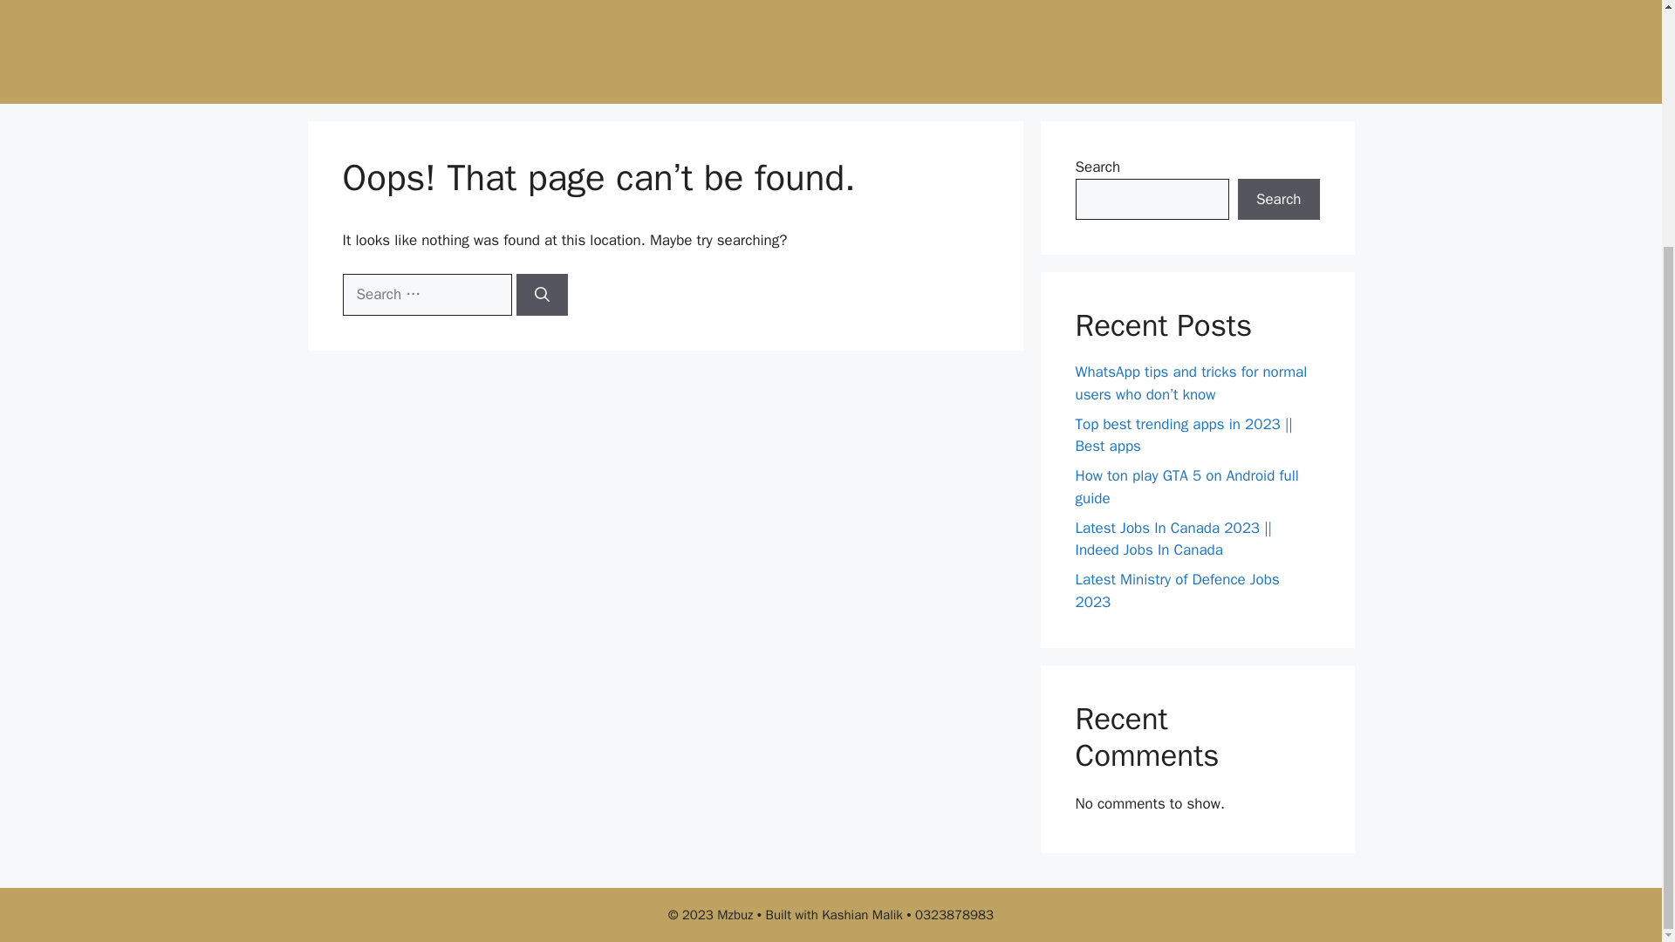 The image size is (1675, 942). What do you see at coordinates (1186, 487) in the screenshot?
I see `How ton play GTA 5 on Android full guide` at bounding box center [1186, 487].